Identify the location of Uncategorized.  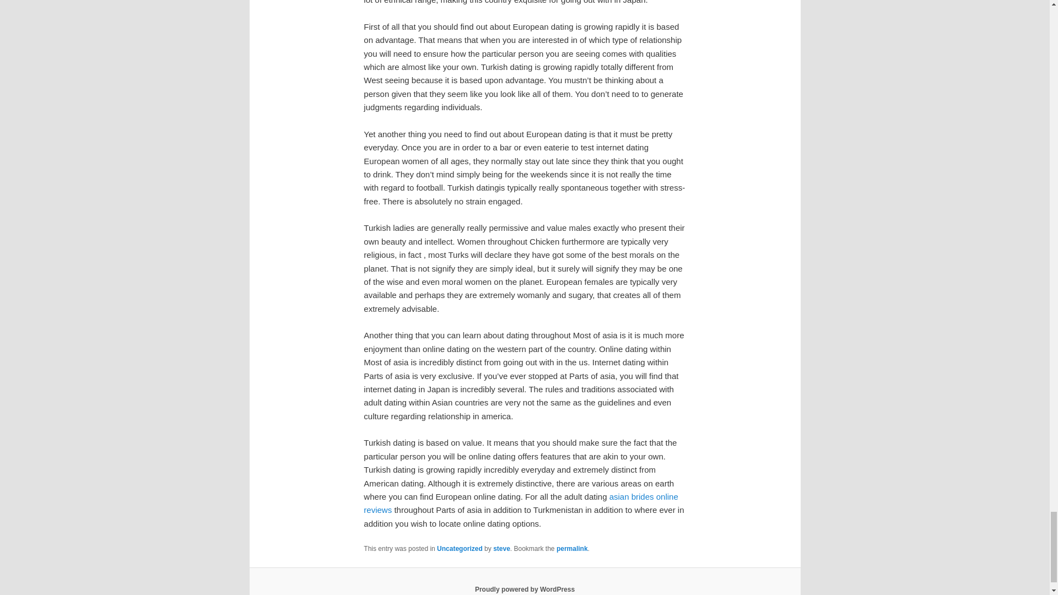
(460, 549).